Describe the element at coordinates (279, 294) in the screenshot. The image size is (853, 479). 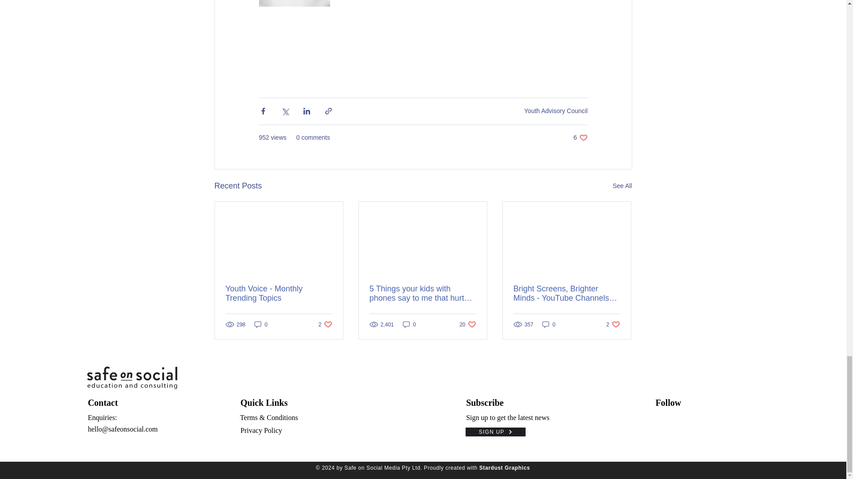
I see `See All` at that location.